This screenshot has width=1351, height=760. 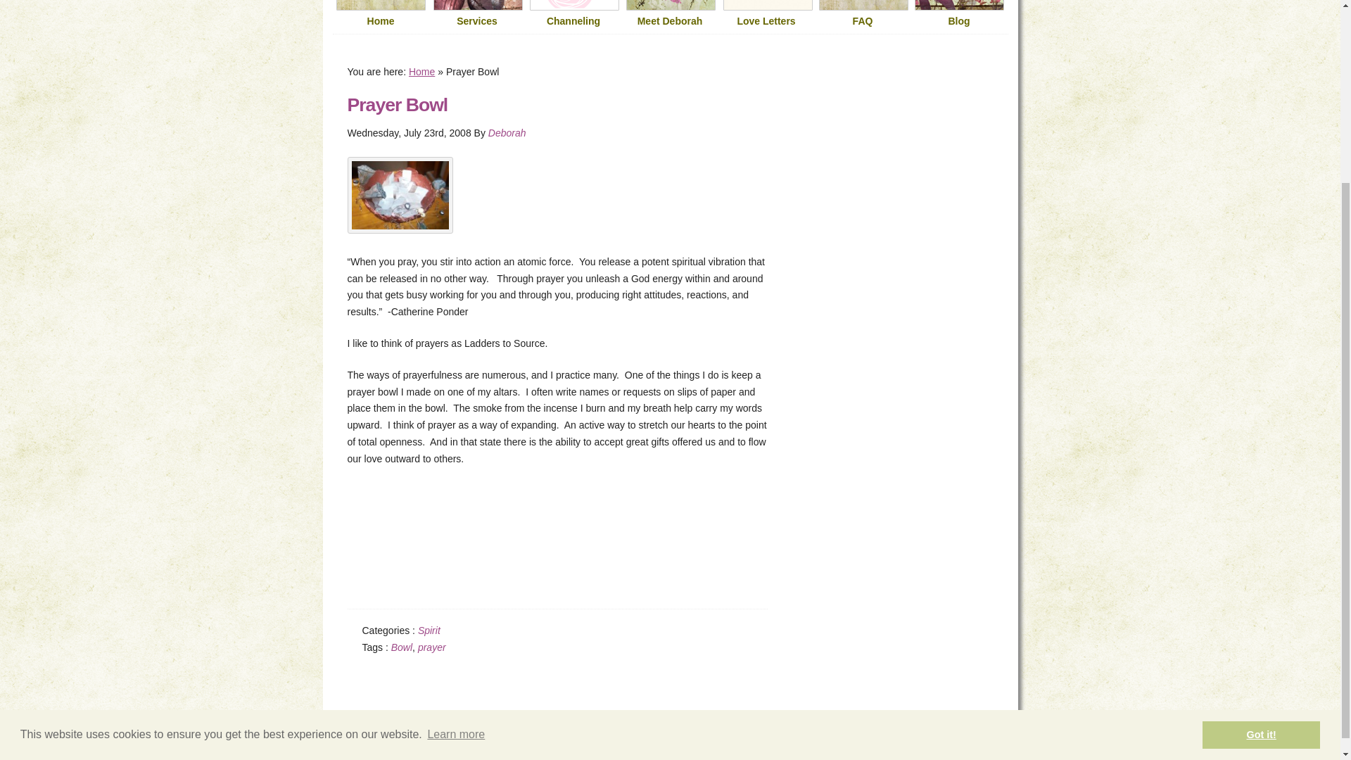 I want to click on Privacy Policy, so click(x=638, y=740).